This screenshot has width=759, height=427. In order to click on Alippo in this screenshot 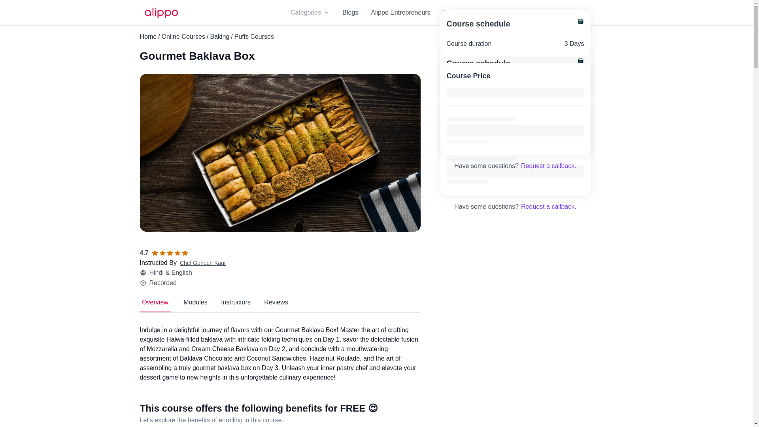, I will do `click(203, 263)`.